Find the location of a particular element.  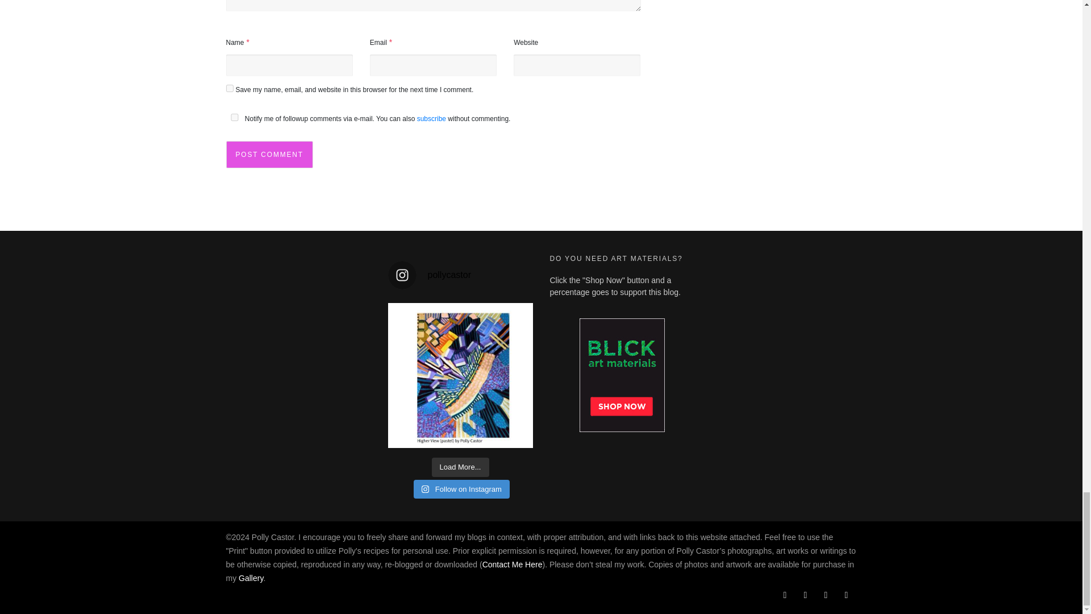

Post comment is located at coordinates (269, 155).